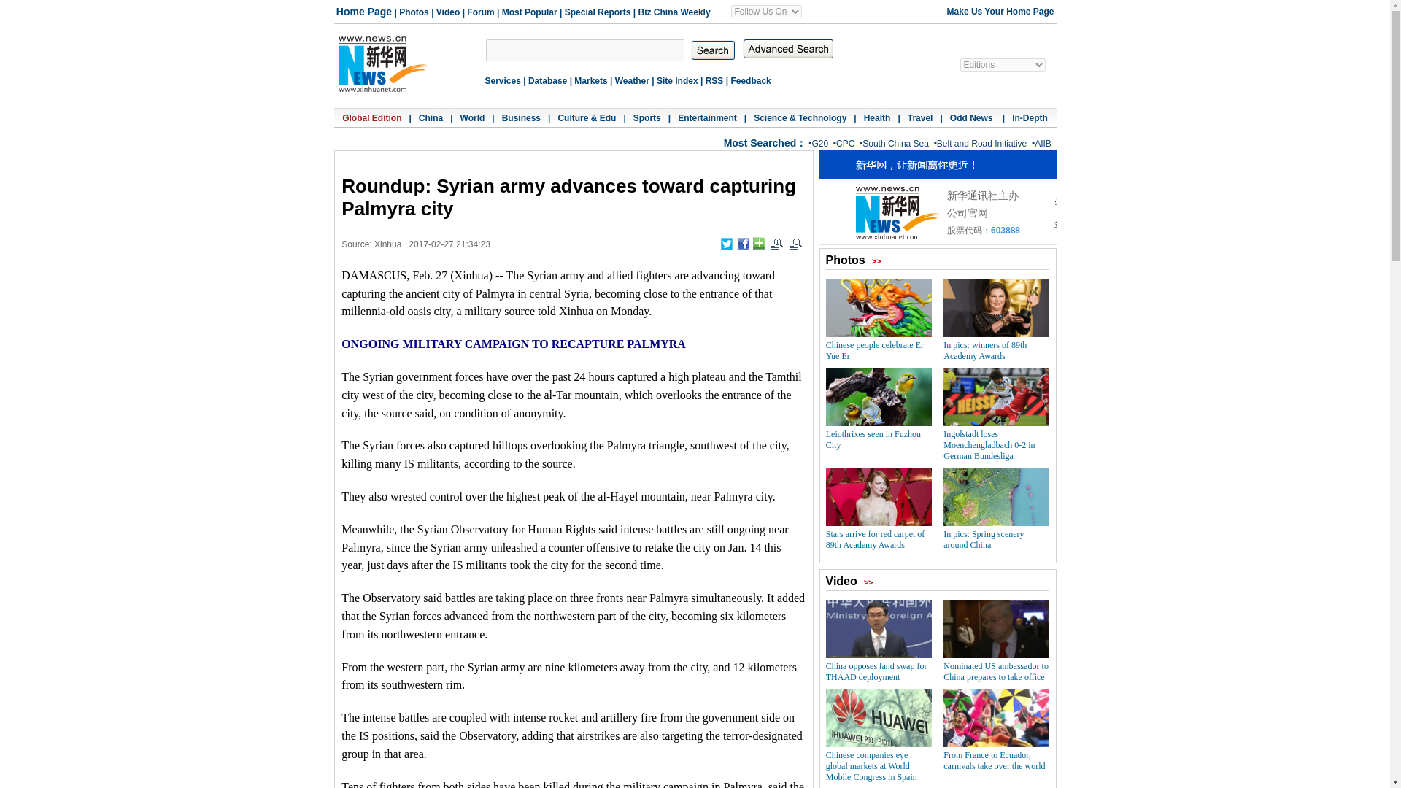  What do you see at coordinates (845, 144) in the screenshot?
I see `CPC` at bounding box center [845, 144].